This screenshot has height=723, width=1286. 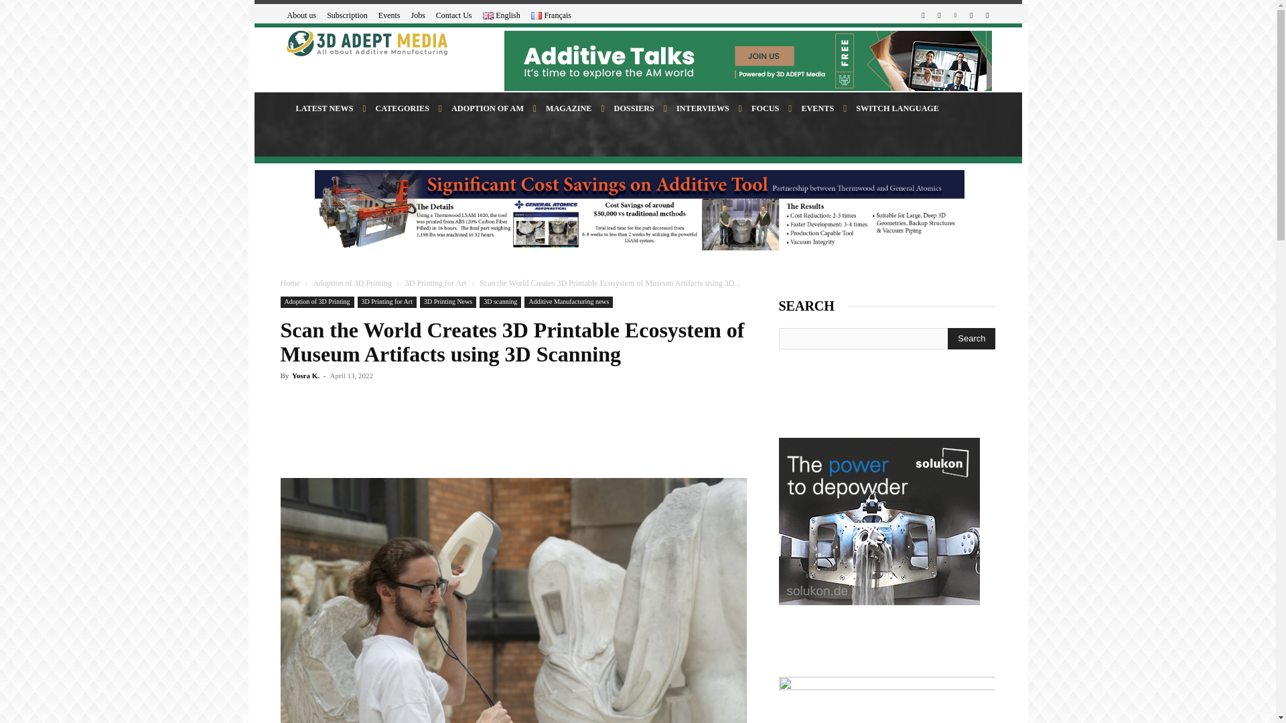 What do you see at coordinates (939, 15) in the screenshot?
I see `Instagram` at bounding box center [939, 15].